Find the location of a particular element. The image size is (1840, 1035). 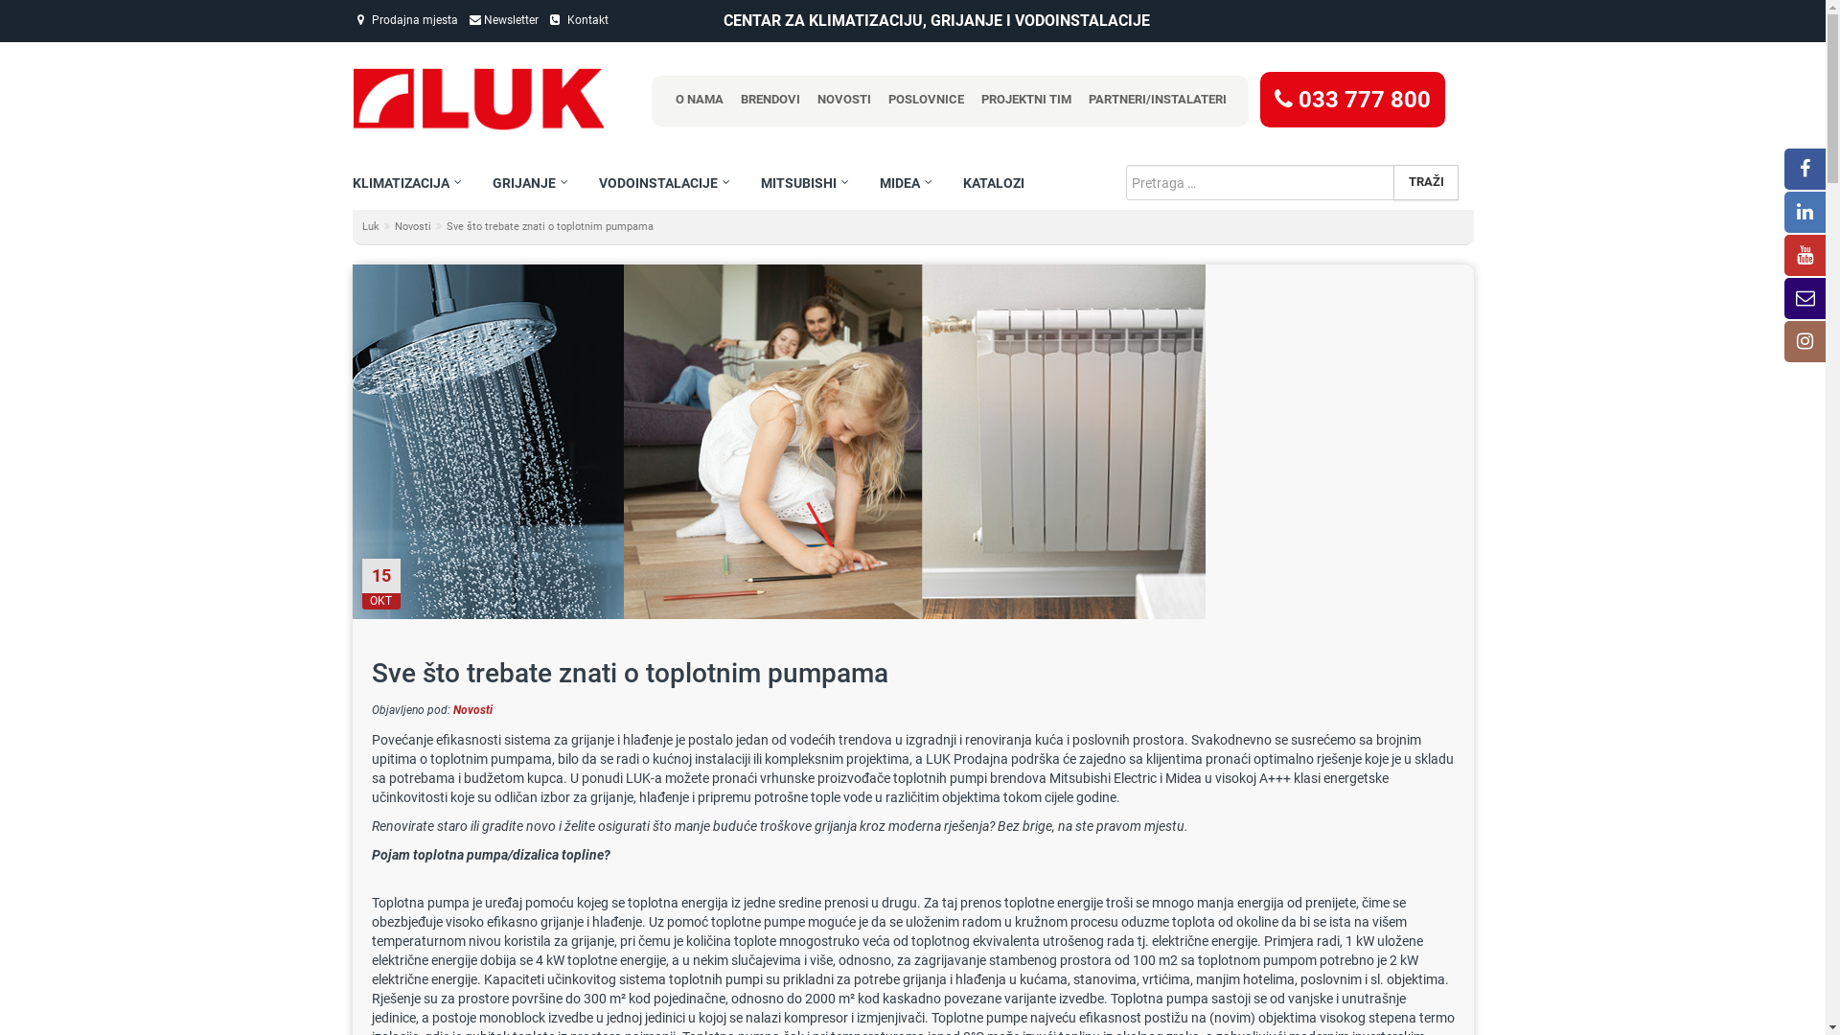

GRIJANJE is located at coordinates (521, 184).